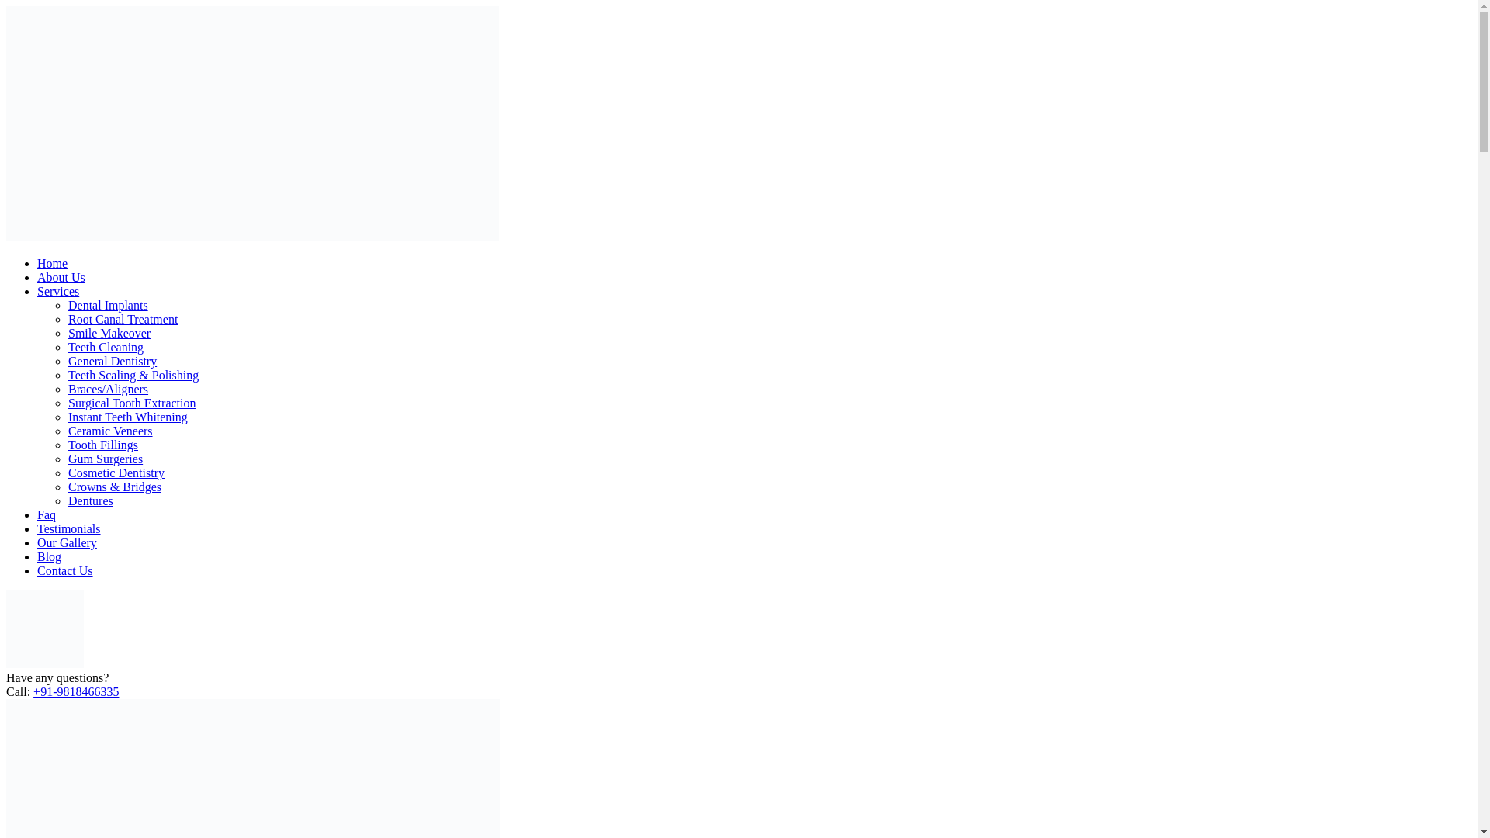 The height and width of the screenshot is (838, 1490). Describe the element at coordinates (103, 445) in the screenshot. I see `Tooth Fillings` at that location.